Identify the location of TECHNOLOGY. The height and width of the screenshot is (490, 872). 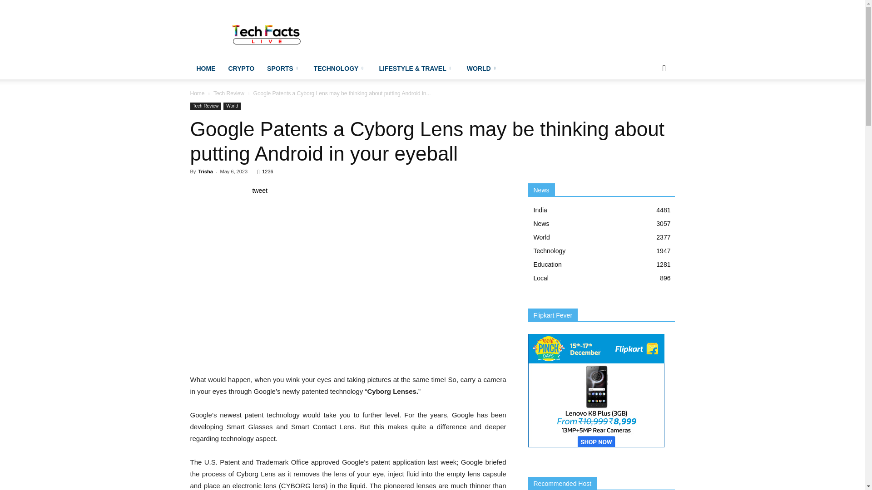
(340, 68).